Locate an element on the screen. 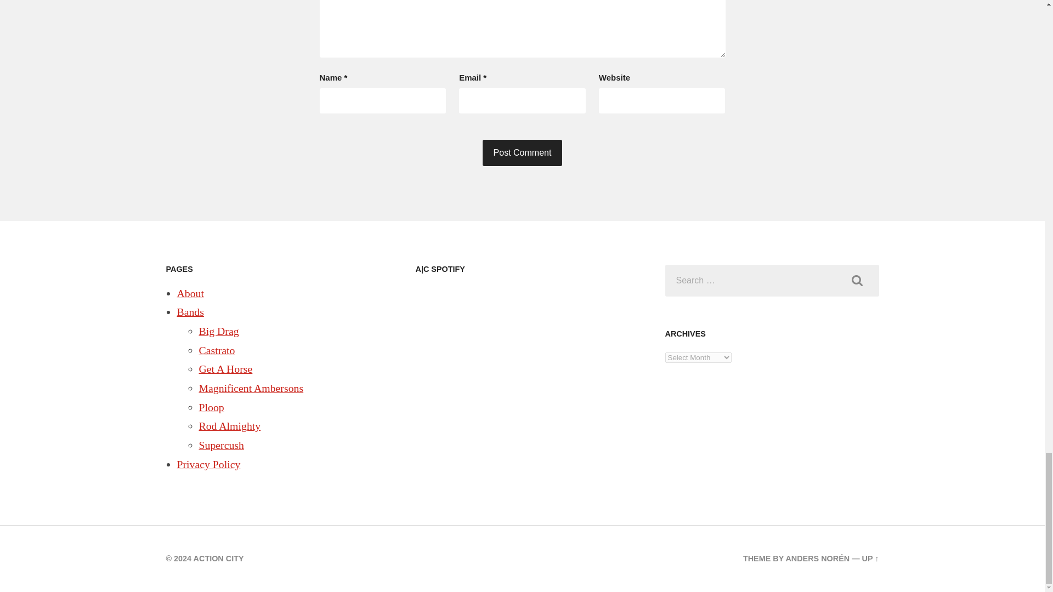 The width and height of the screenshot is (1053, 592). Search is located at coordinates (857, 281).